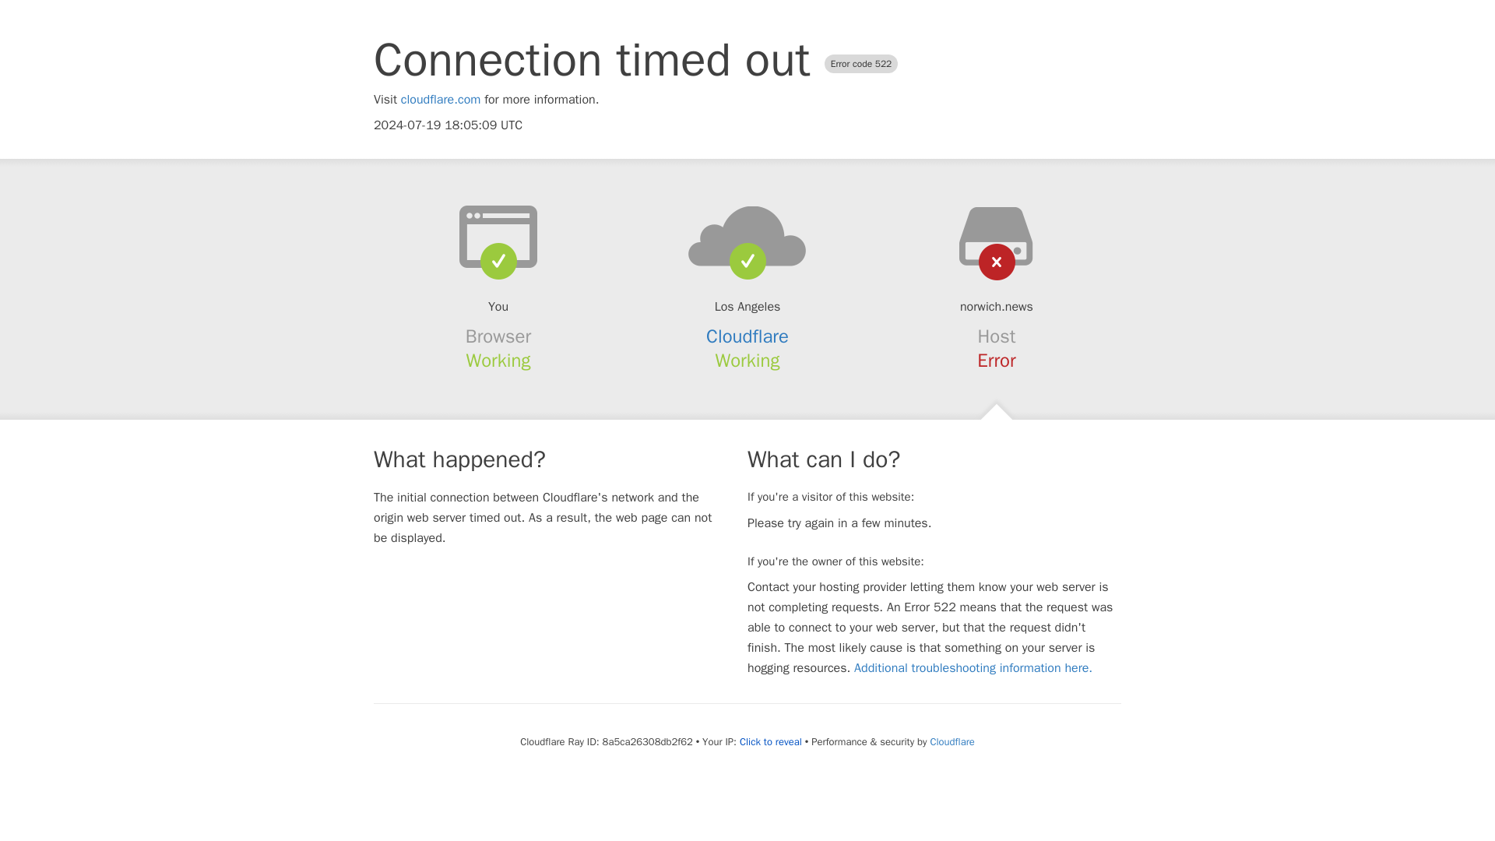 The height and width of the screenshot is (841, 1495). Describe the element at coordinates (771, 741) in the screenshot. I see `Click to reveal` at that location.